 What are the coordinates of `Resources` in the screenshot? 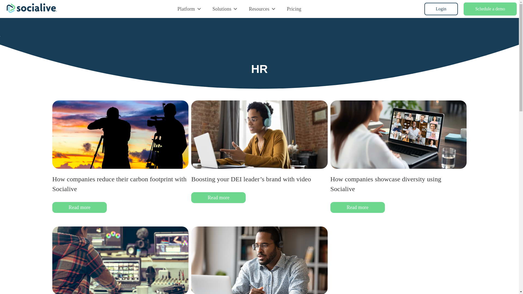 It's located at (263, 9).